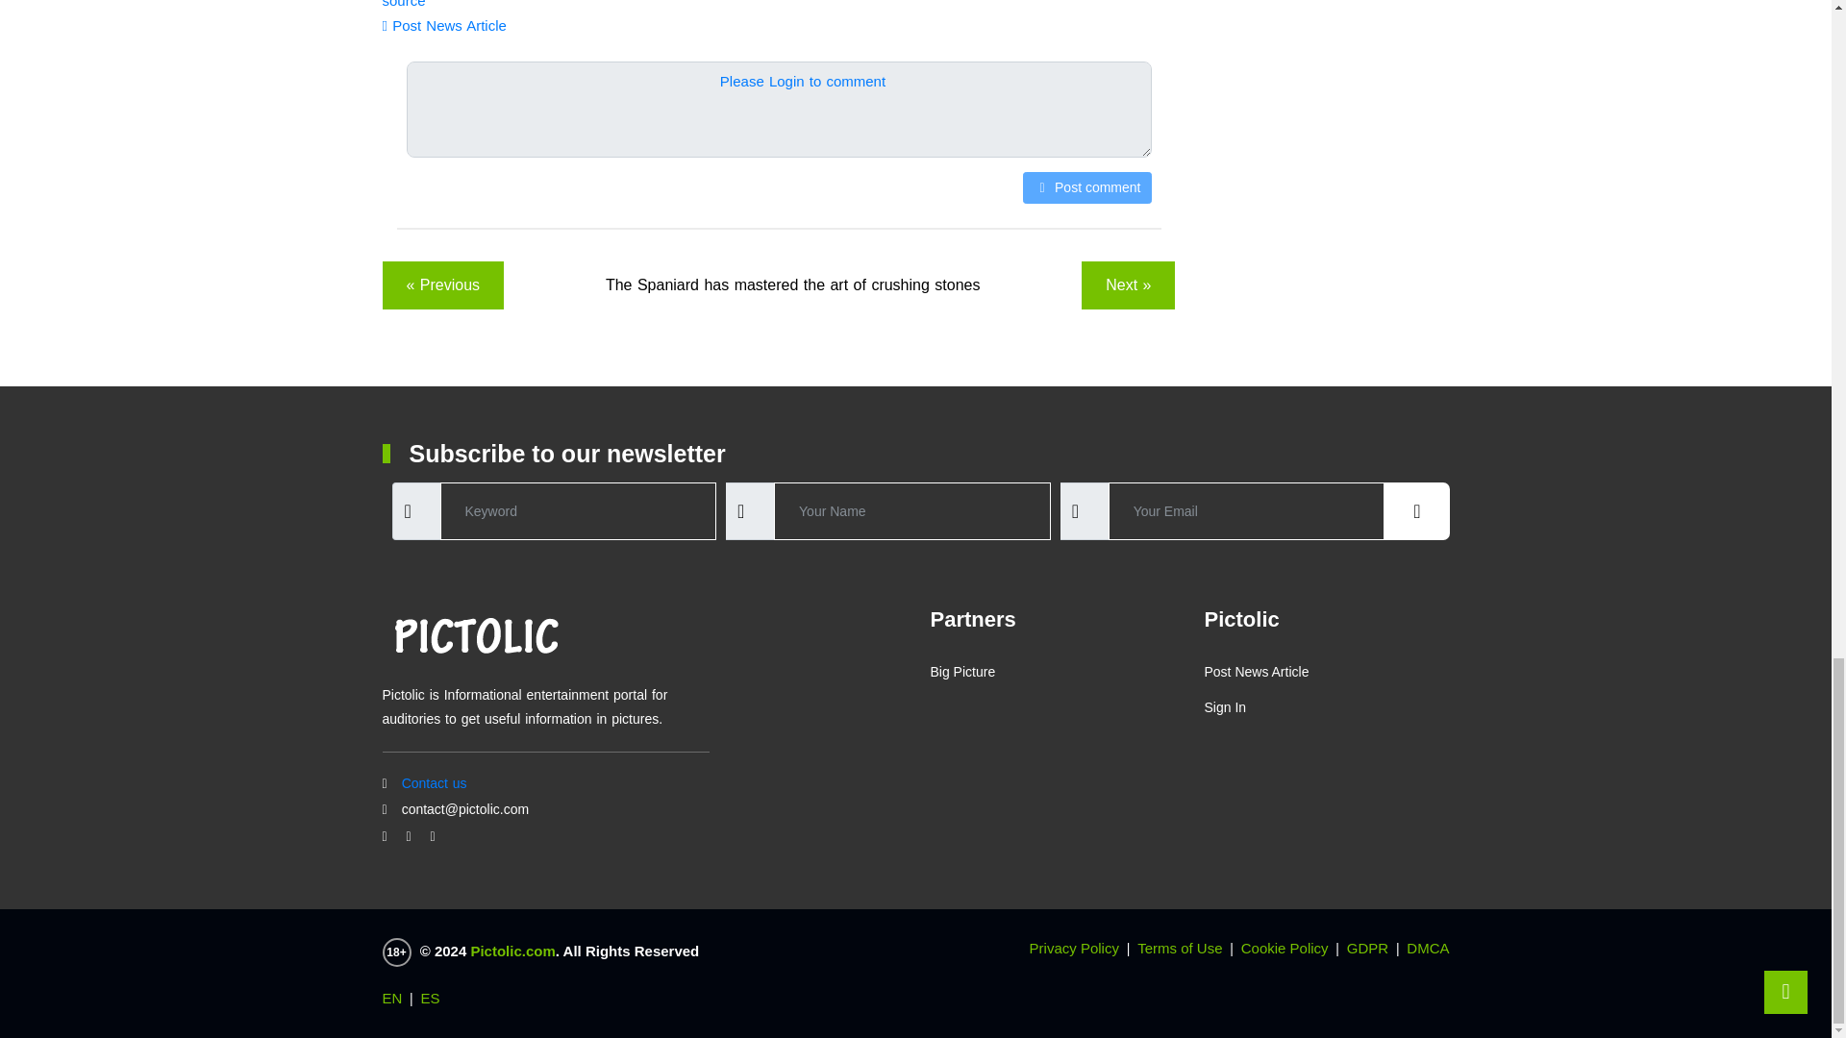  Describe the element at coordinates (404, 4) in the screenshot. I see `source` at that location.